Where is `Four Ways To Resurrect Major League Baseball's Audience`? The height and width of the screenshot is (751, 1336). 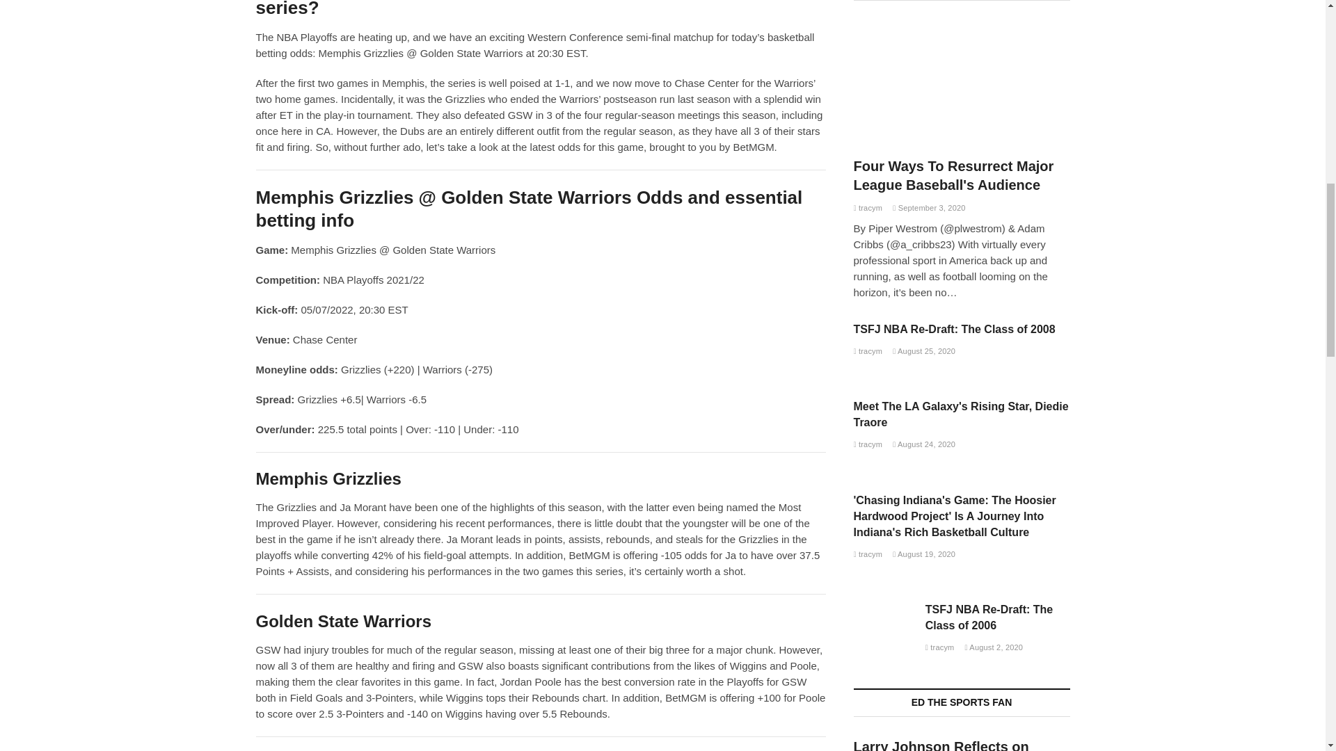 Four Ways To Resurrect Major League Baseball's Audience is located at coordinates (962, 82).